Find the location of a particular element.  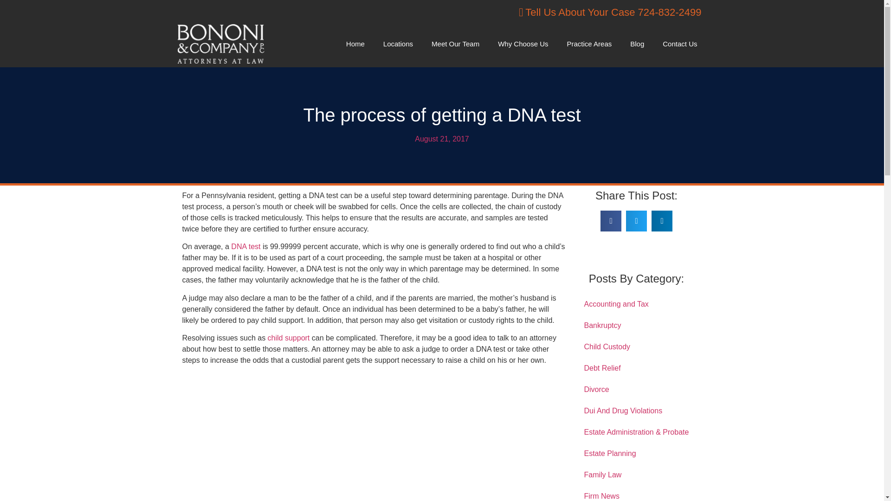

Contact Us is located at coordinates (679, 44).